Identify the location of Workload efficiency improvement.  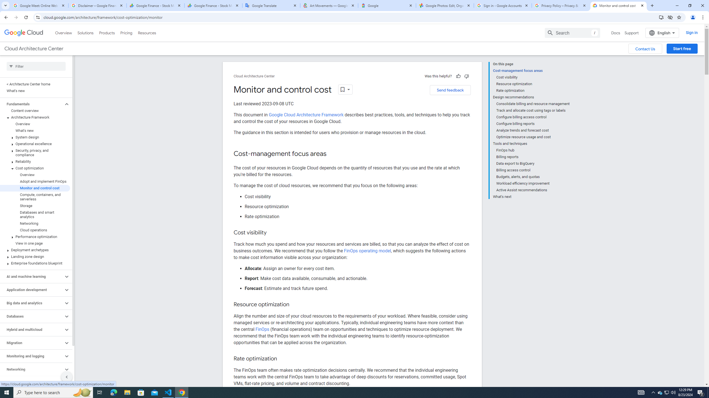
(533, 184).